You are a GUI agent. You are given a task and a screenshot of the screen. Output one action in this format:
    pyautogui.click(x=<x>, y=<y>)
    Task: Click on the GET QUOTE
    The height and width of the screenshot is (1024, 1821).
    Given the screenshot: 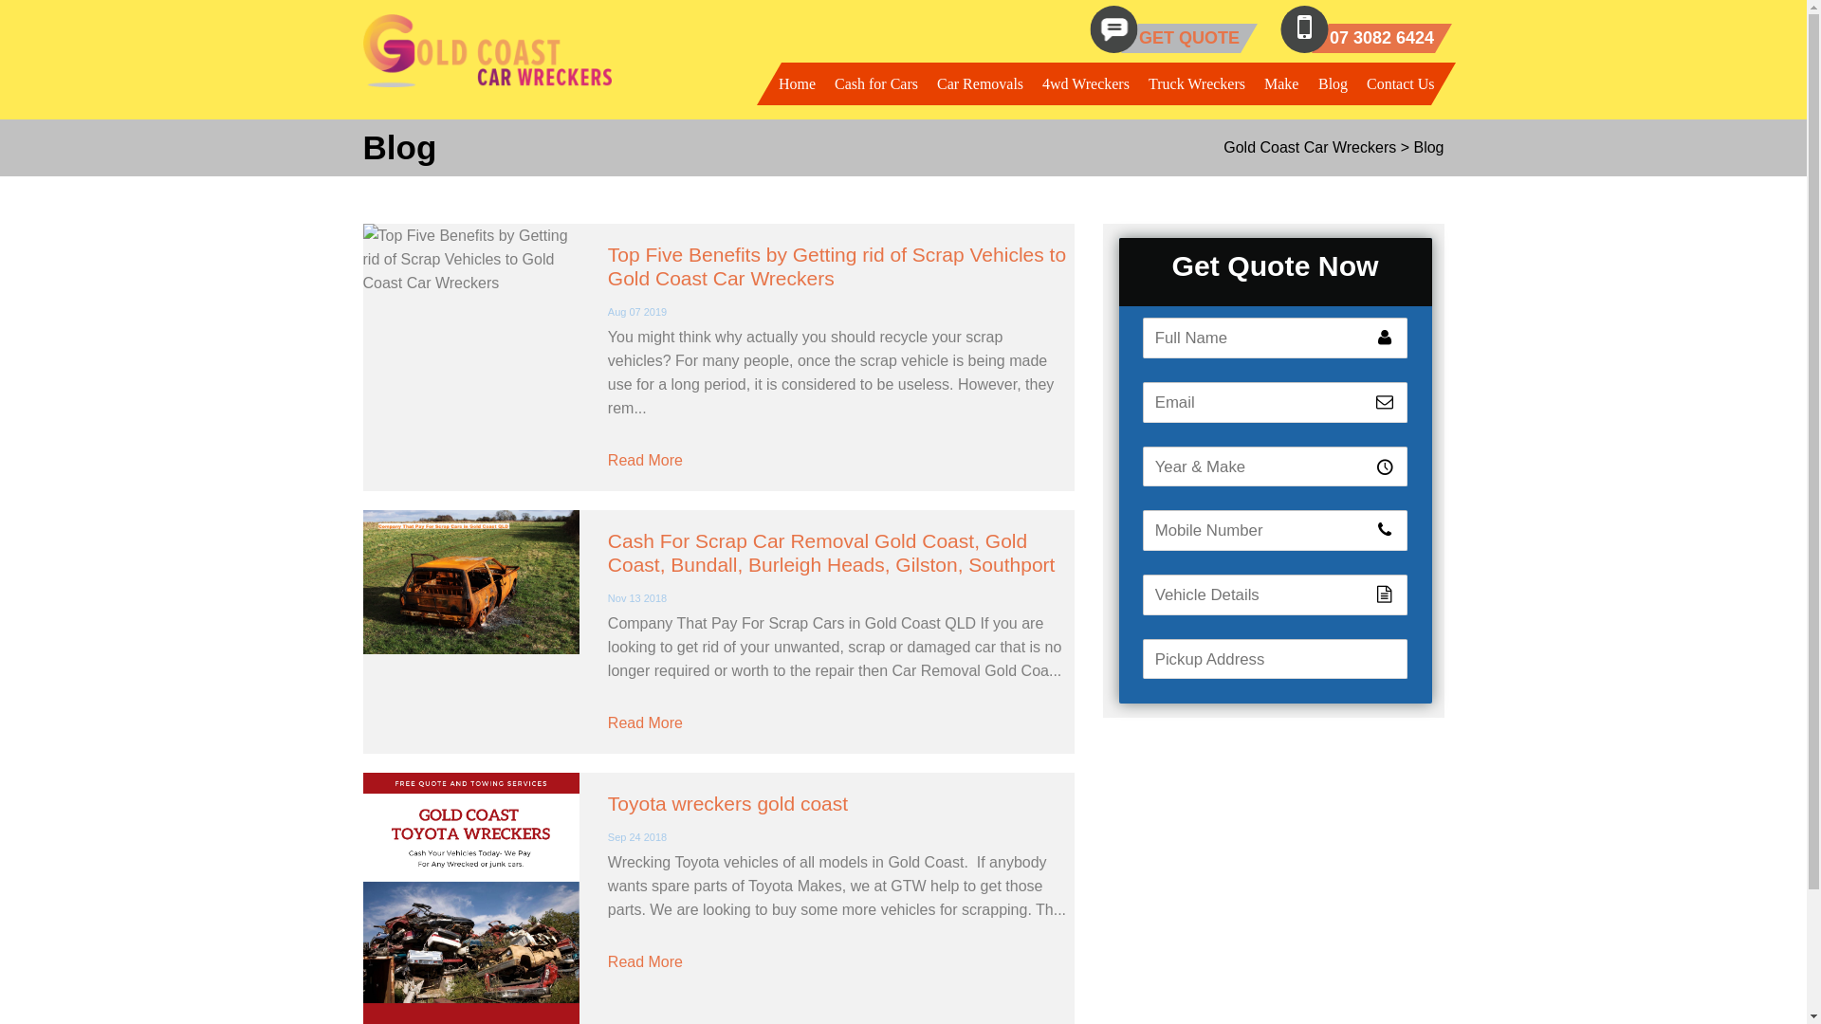 What is the action you would take?
    pyautogui.click(x=1189, y=38)
    